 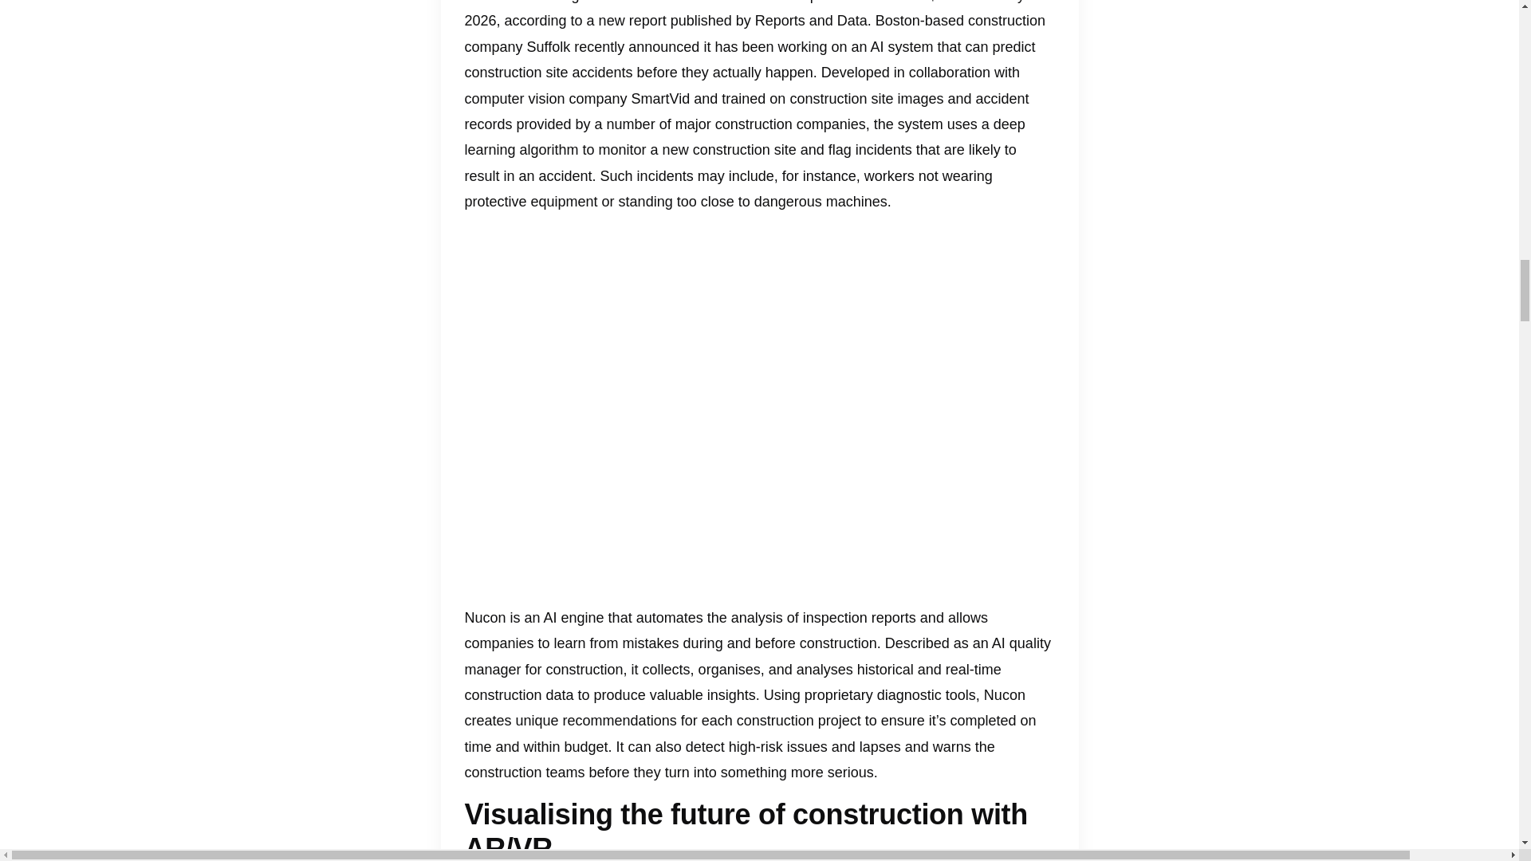 What do you see at coordinates (544, 21) in the screenshot?
I see `according to` at bounding box center [544, 21].